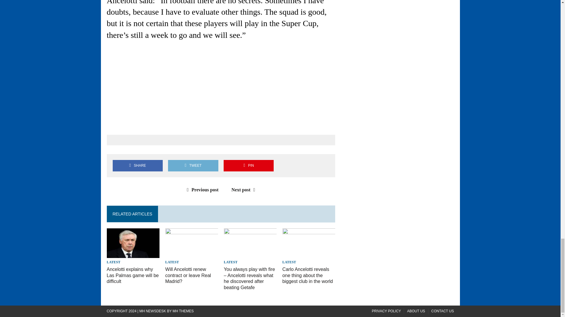 Image resolution: width=565 pixels, height=317 pixels. I want to click on Will Ancelotti renew contract or leave Real Madrid?, so click(188, 275).